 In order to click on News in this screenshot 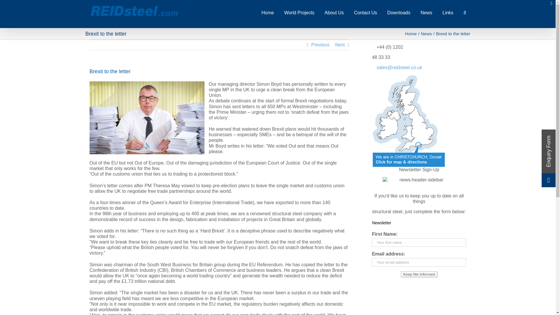, I will do `click(426, 12)`.